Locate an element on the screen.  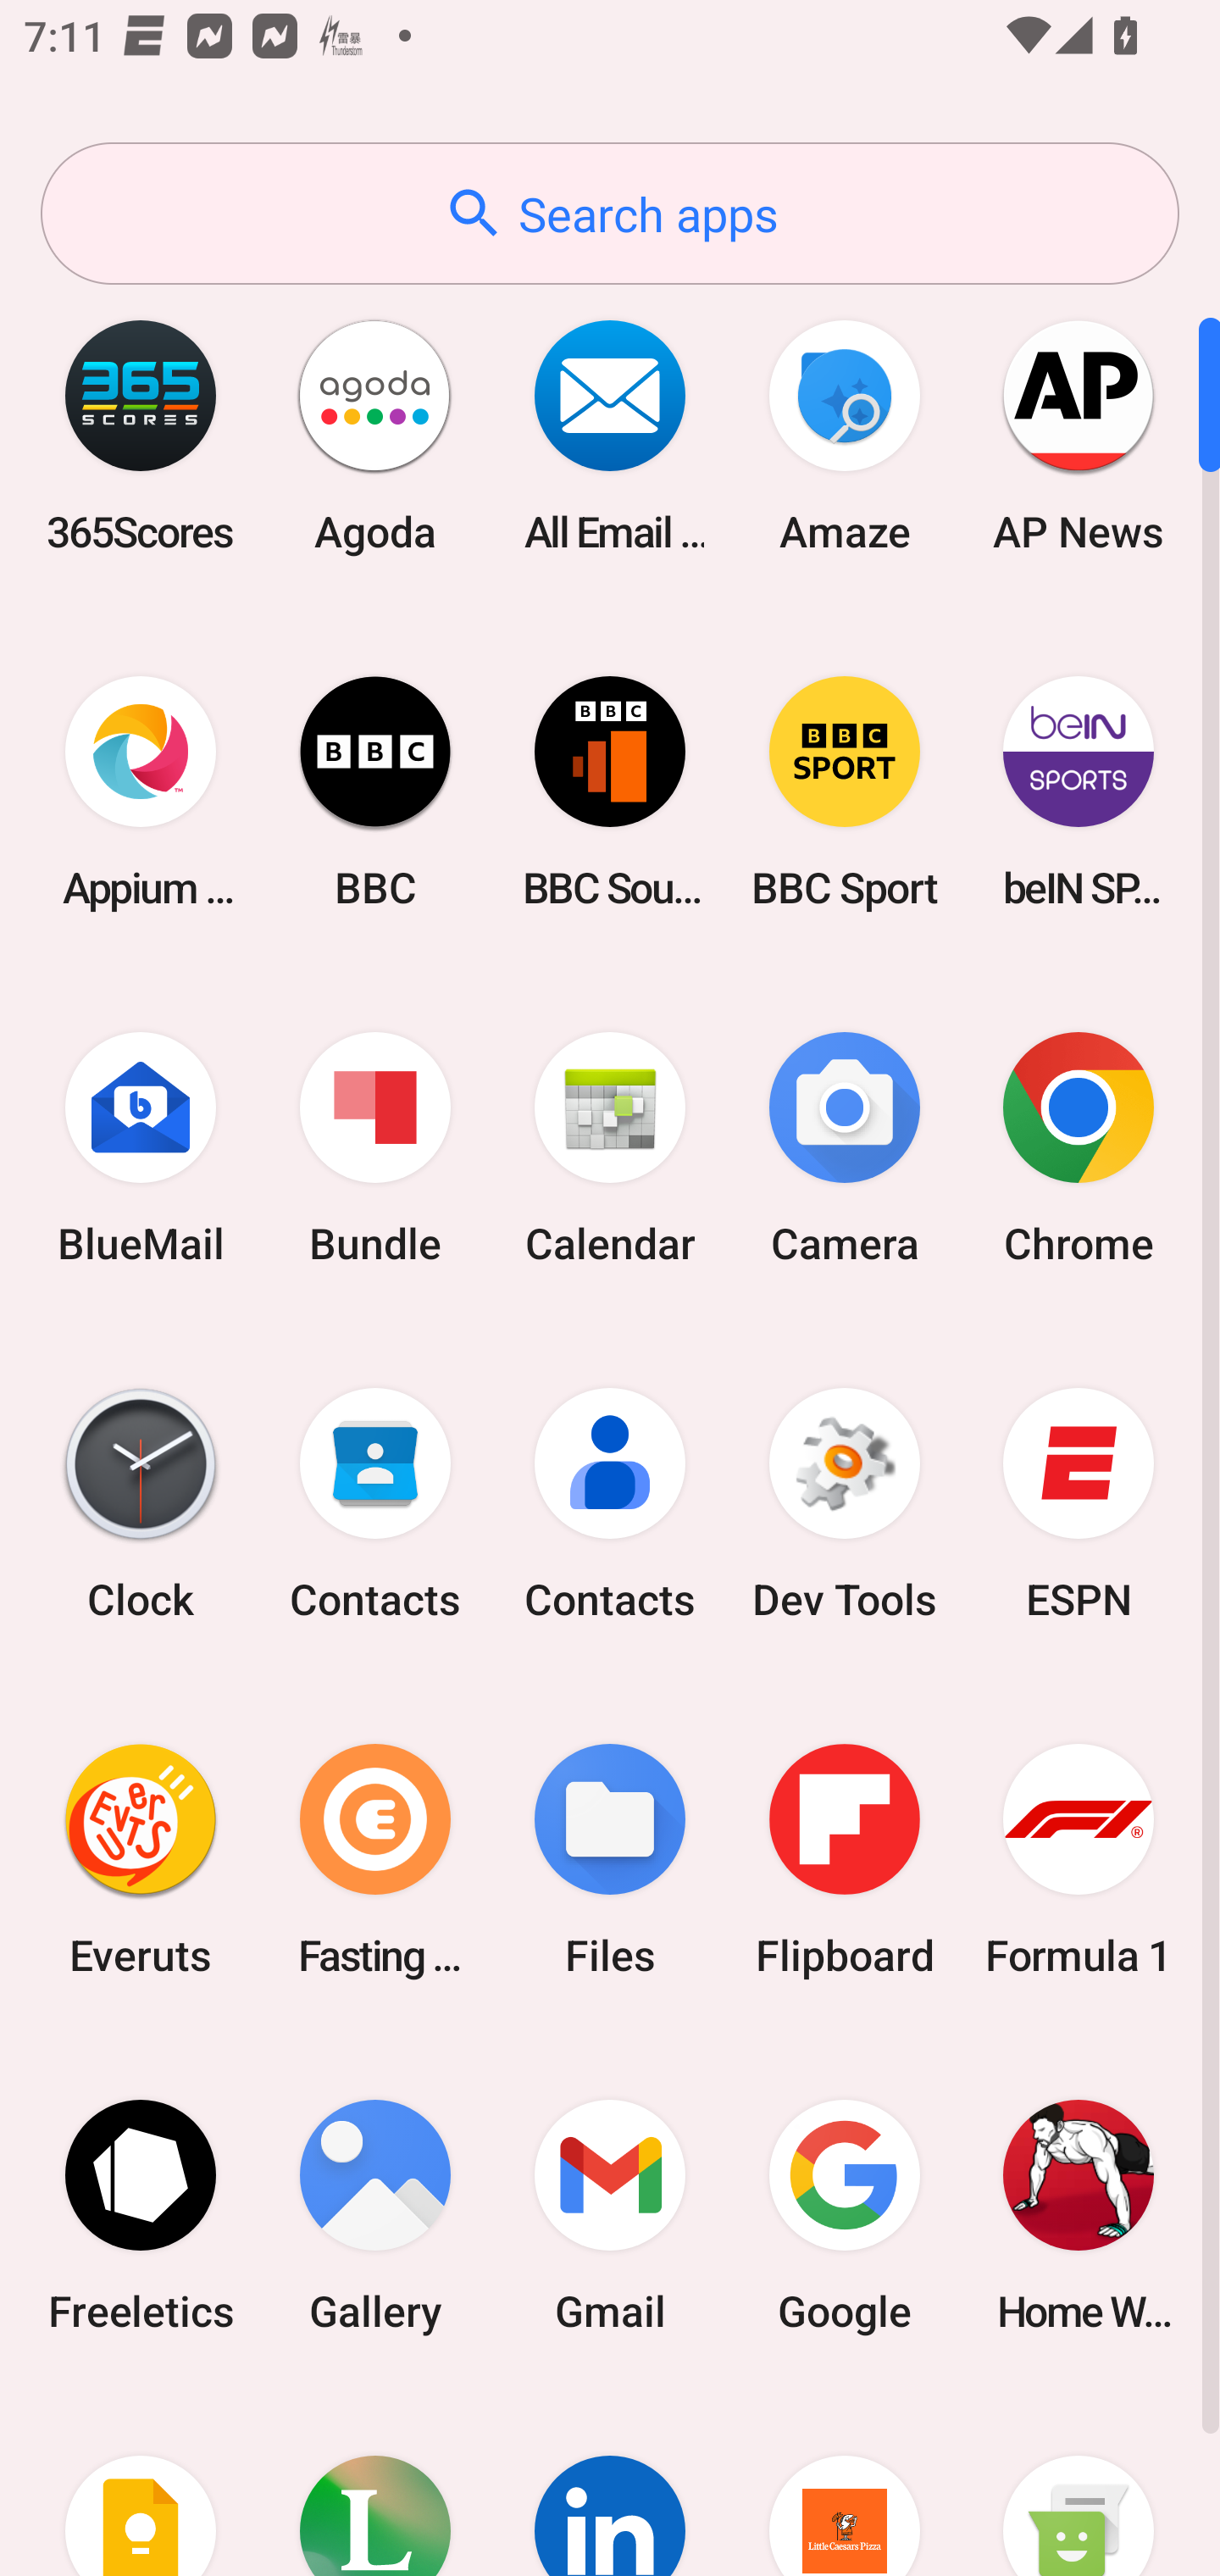
ESPN is located at coordinates (1079, 1504).